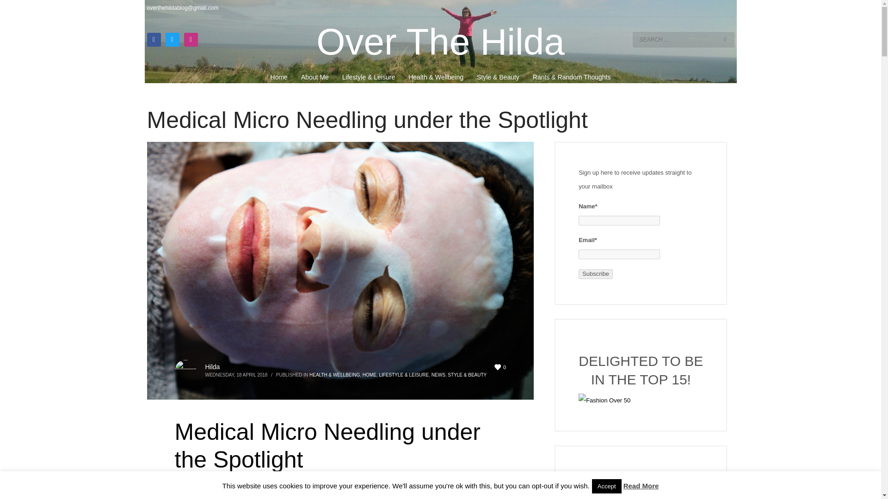  I want to click on tw, so click(172, 40).